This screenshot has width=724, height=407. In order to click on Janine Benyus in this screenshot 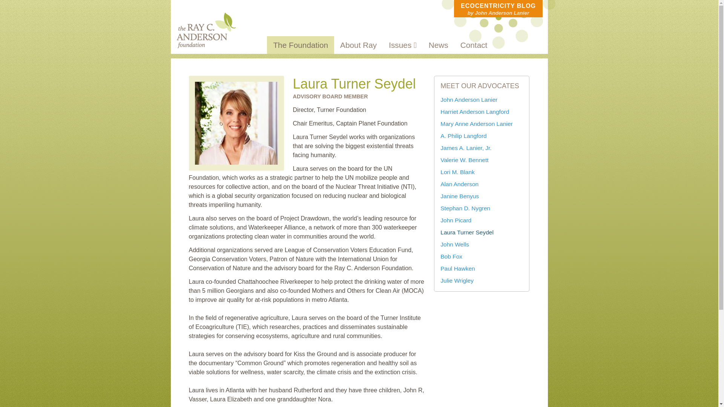, I will do `click(459, 196)`.